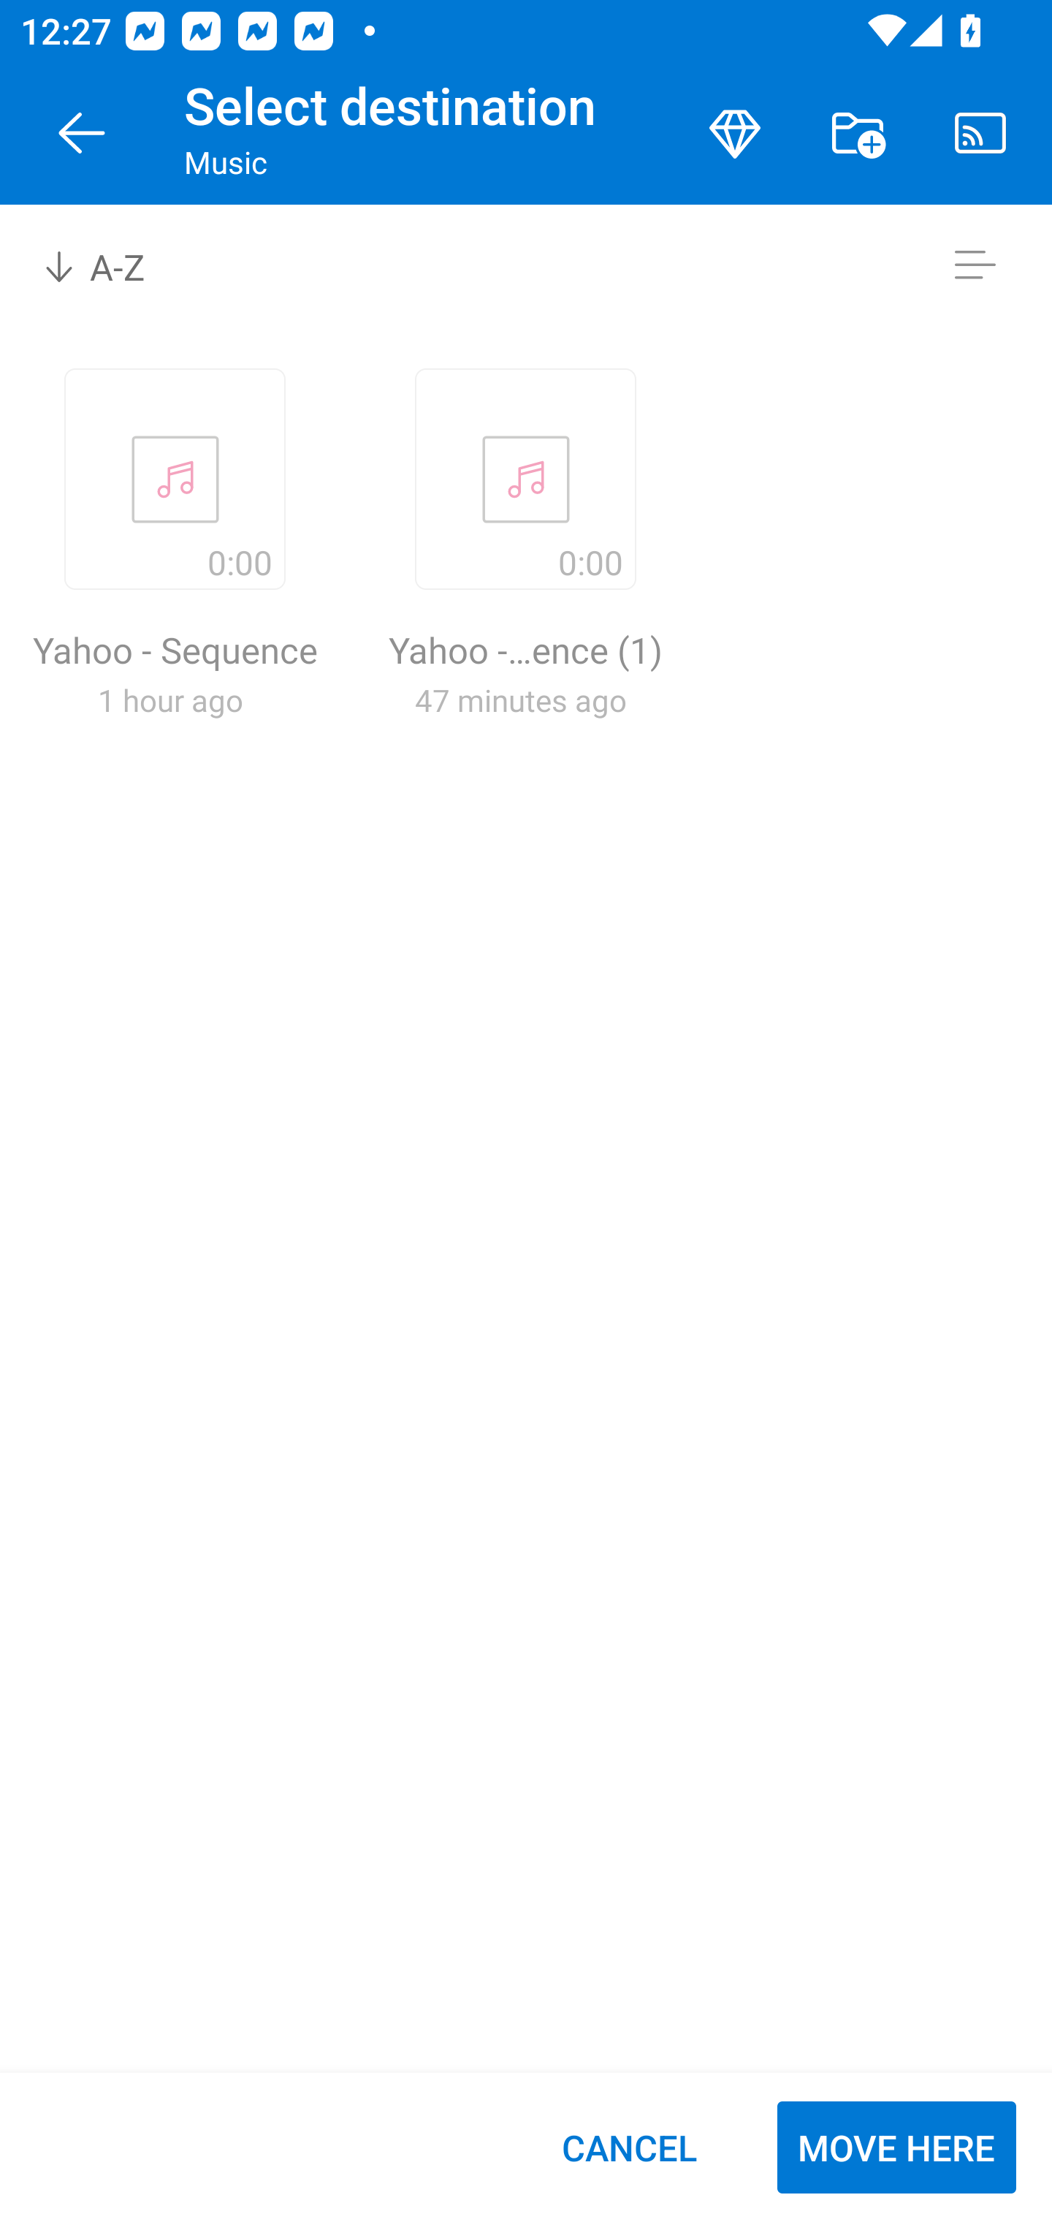  Describe the element at coordinates (980, 133) in the screenshot. I see `Cast. Disconnected` at that location.